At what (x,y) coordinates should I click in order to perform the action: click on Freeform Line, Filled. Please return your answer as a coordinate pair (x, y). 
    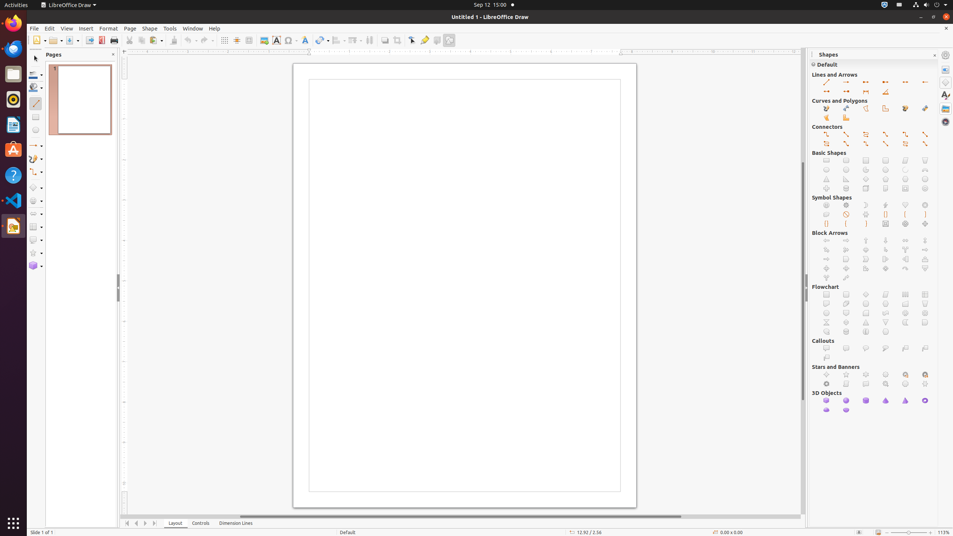
    Looking at the image, I should click on (905, 109).